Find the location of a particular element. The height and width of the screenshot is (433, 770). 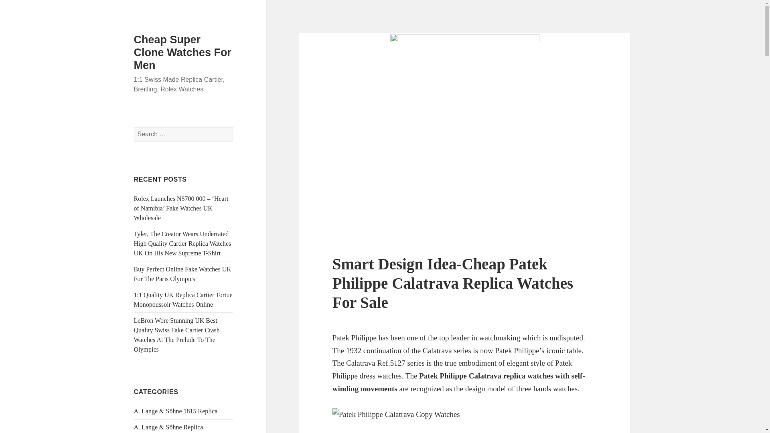

Buy Perfect Online Fake Watches UK For The Paris Olympics is located at coordinates (183, 274).